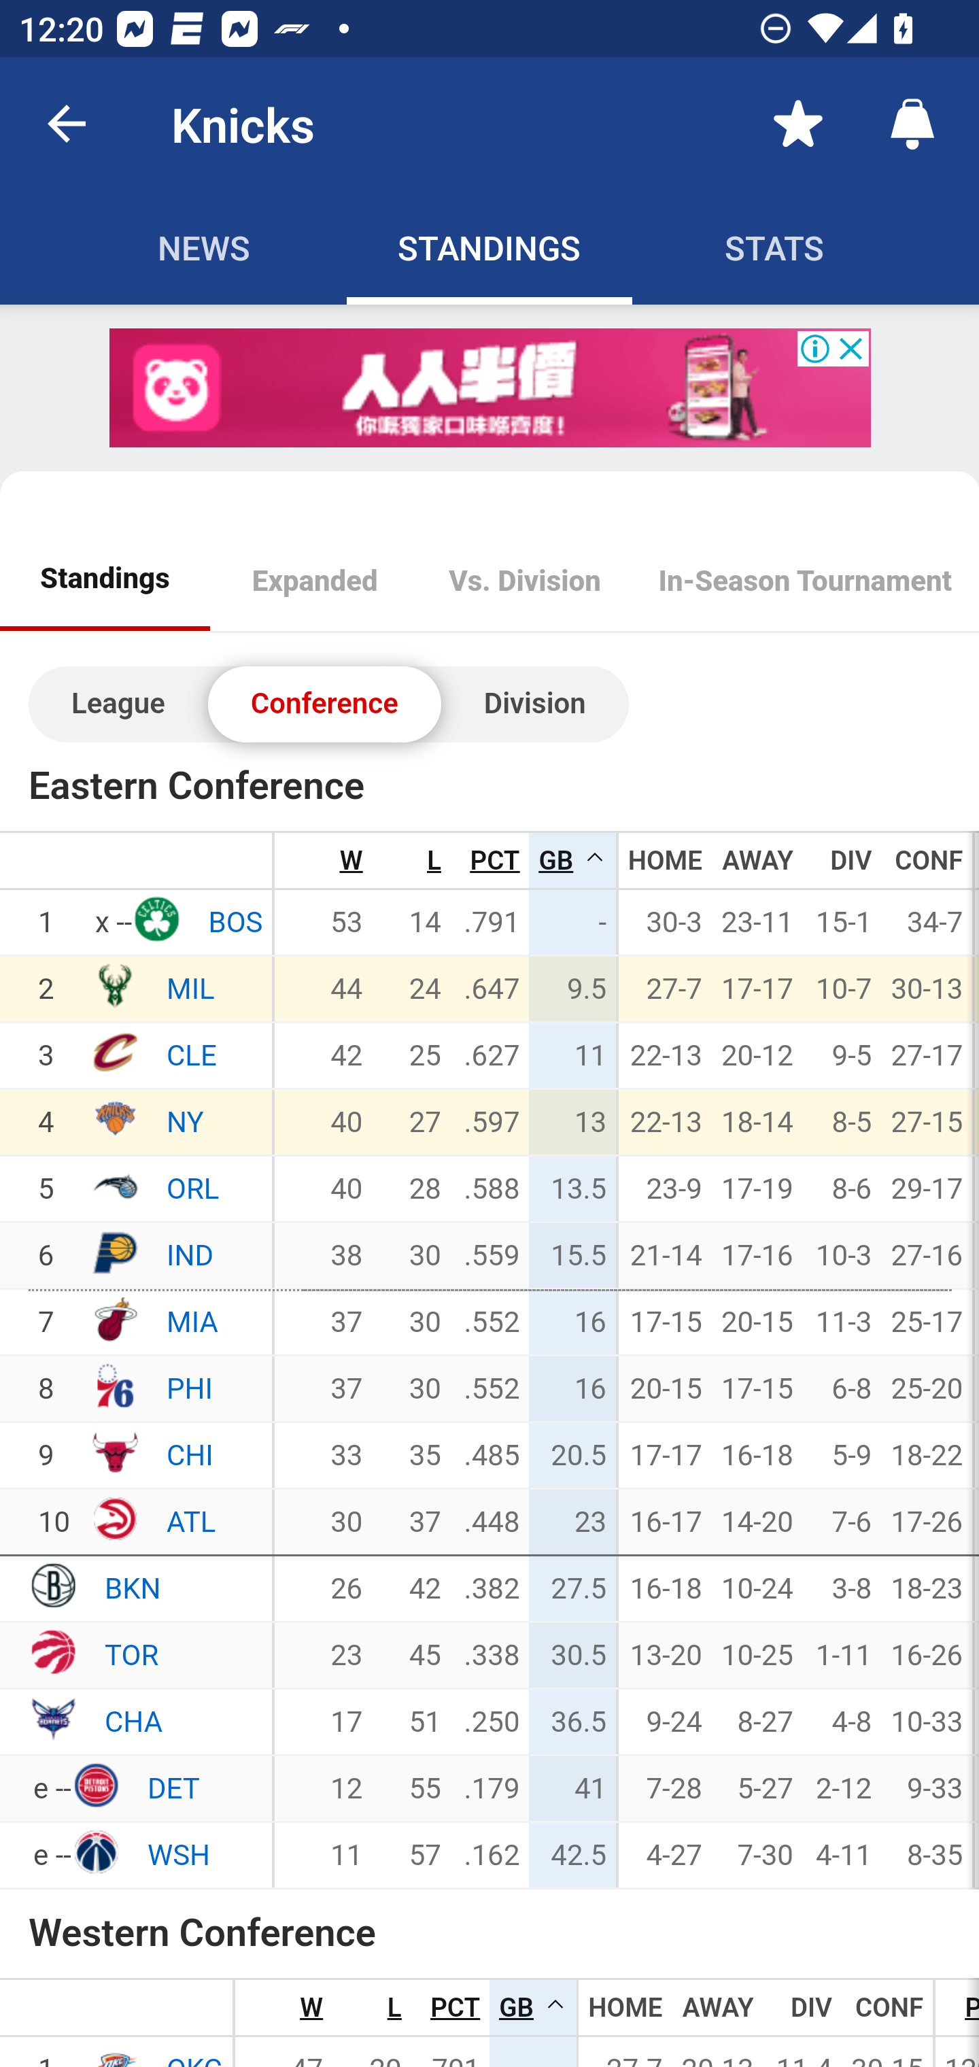 Image resolution: width=979 pixels, height=2067 pixels. What do you see at coordinates (52, 1719) in the screenshot?
I see `CHA` at bounding box center [52, 1719].